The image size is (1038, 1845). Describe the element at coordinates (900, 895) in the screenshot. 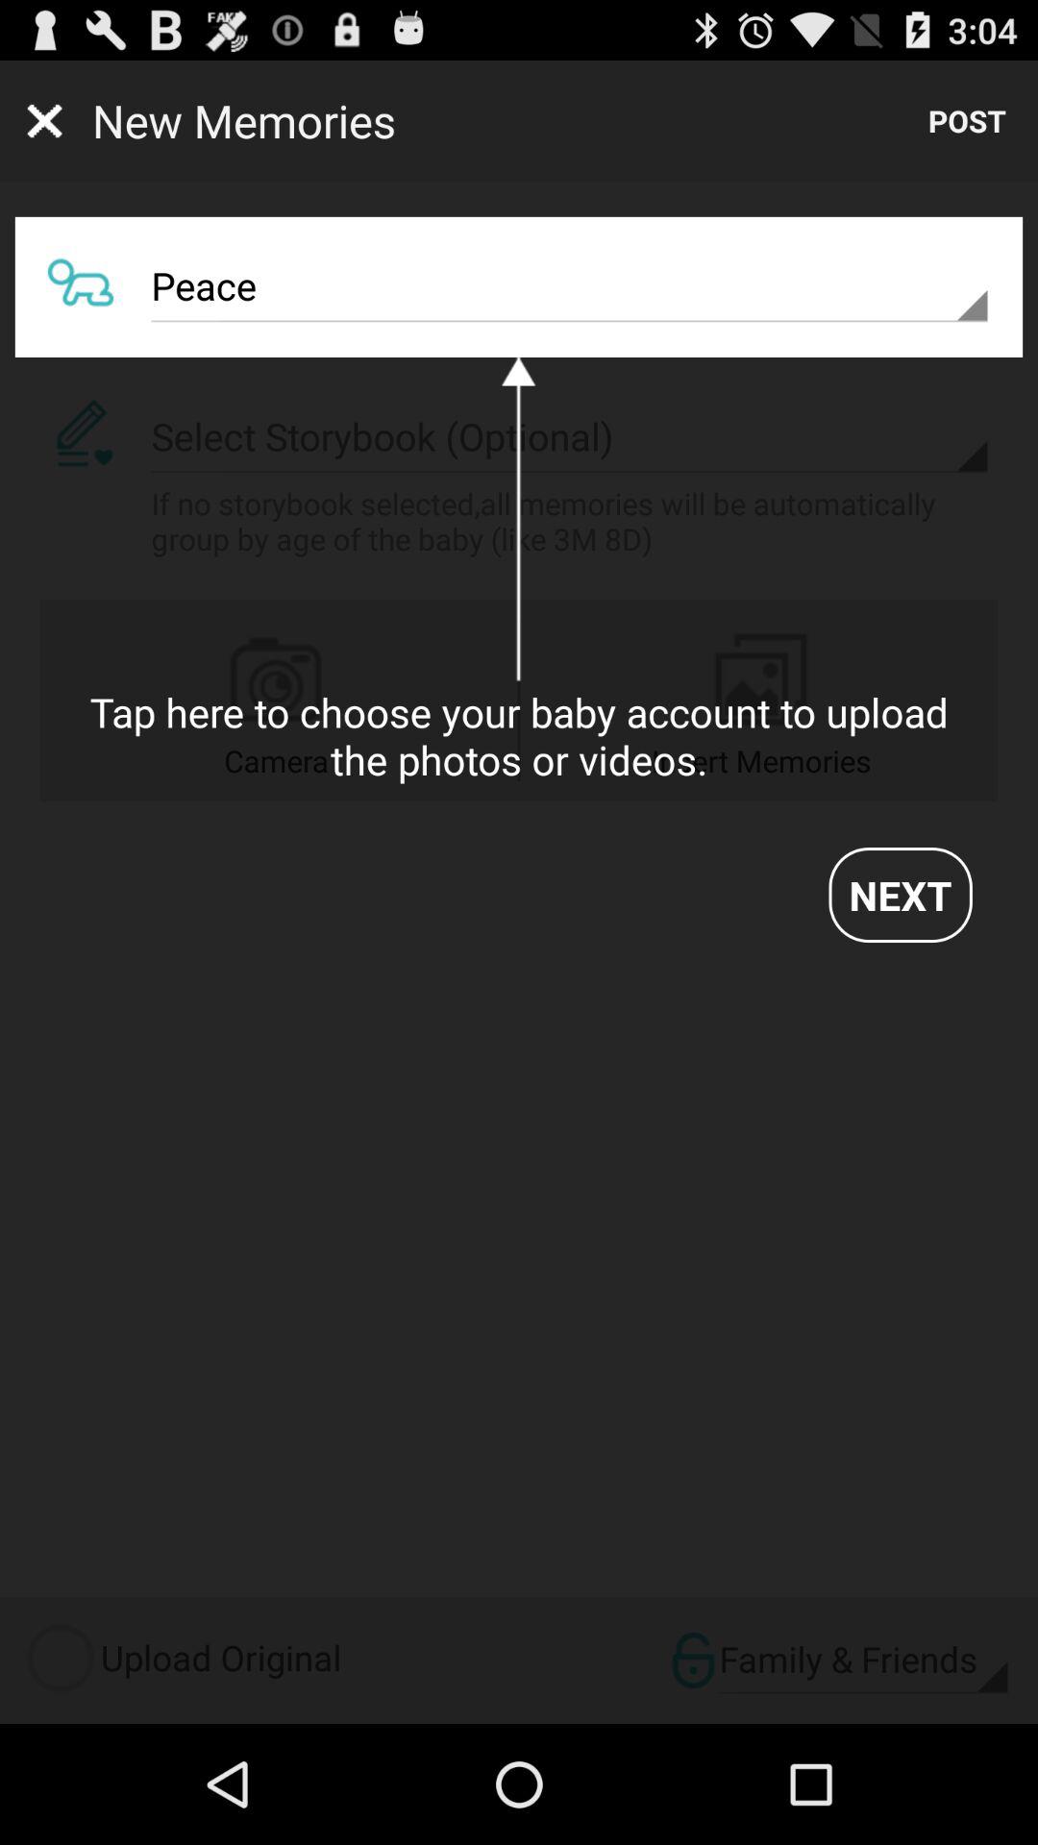

I see `click the next` at that location.